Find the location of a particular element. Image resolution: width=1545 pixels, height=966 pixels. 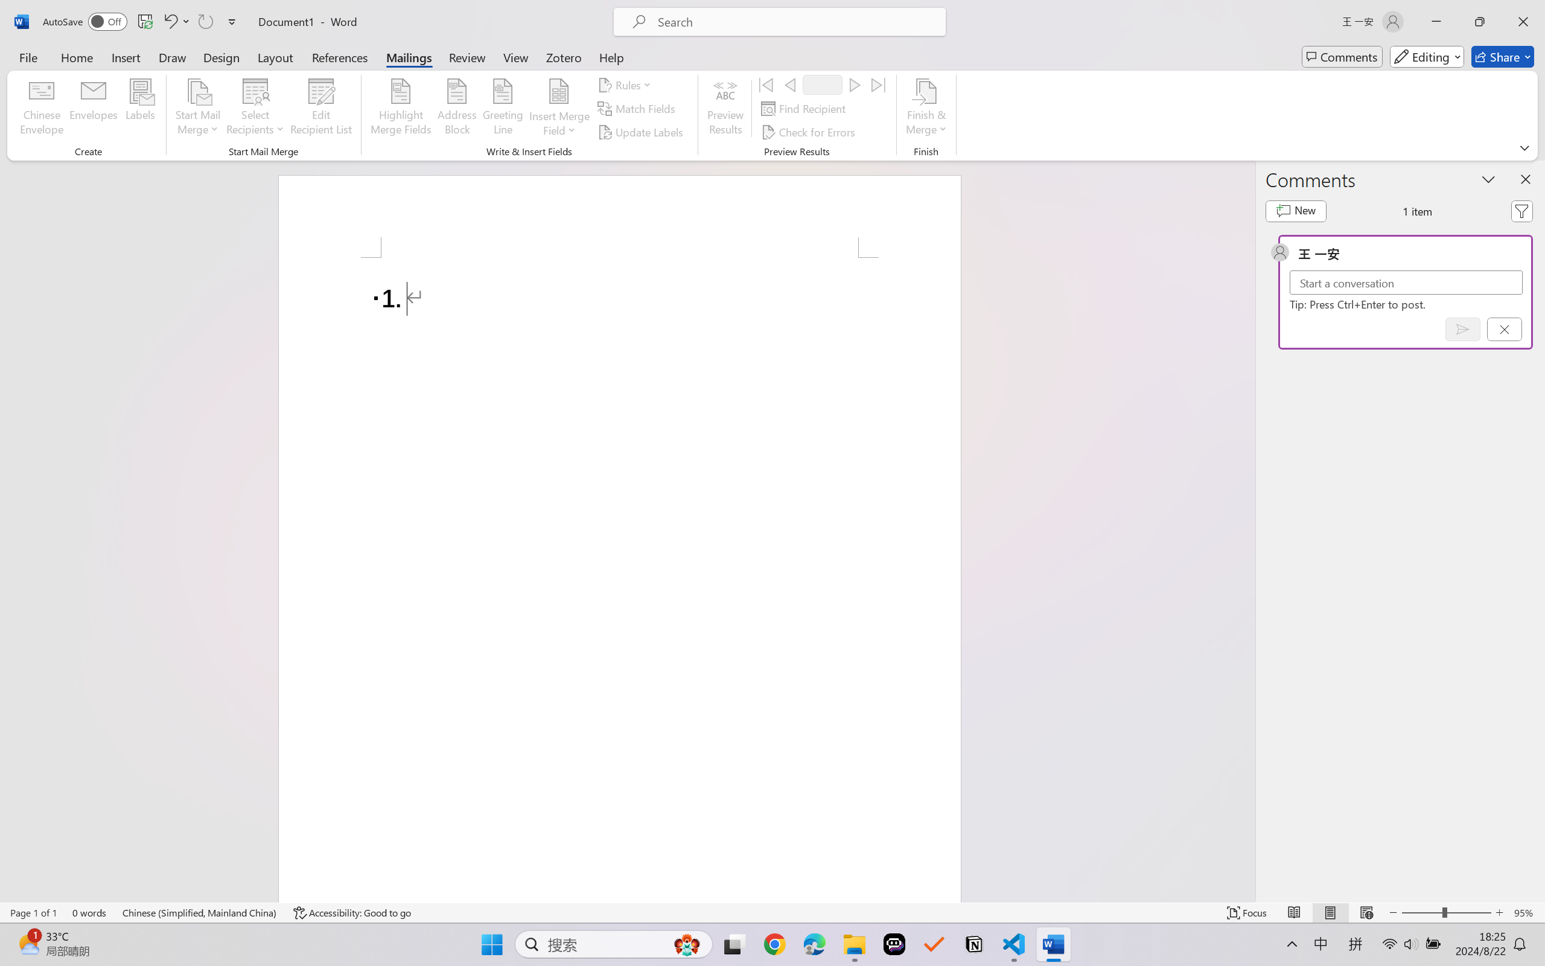

Check for Errors... is located at coordinates (810, 132).